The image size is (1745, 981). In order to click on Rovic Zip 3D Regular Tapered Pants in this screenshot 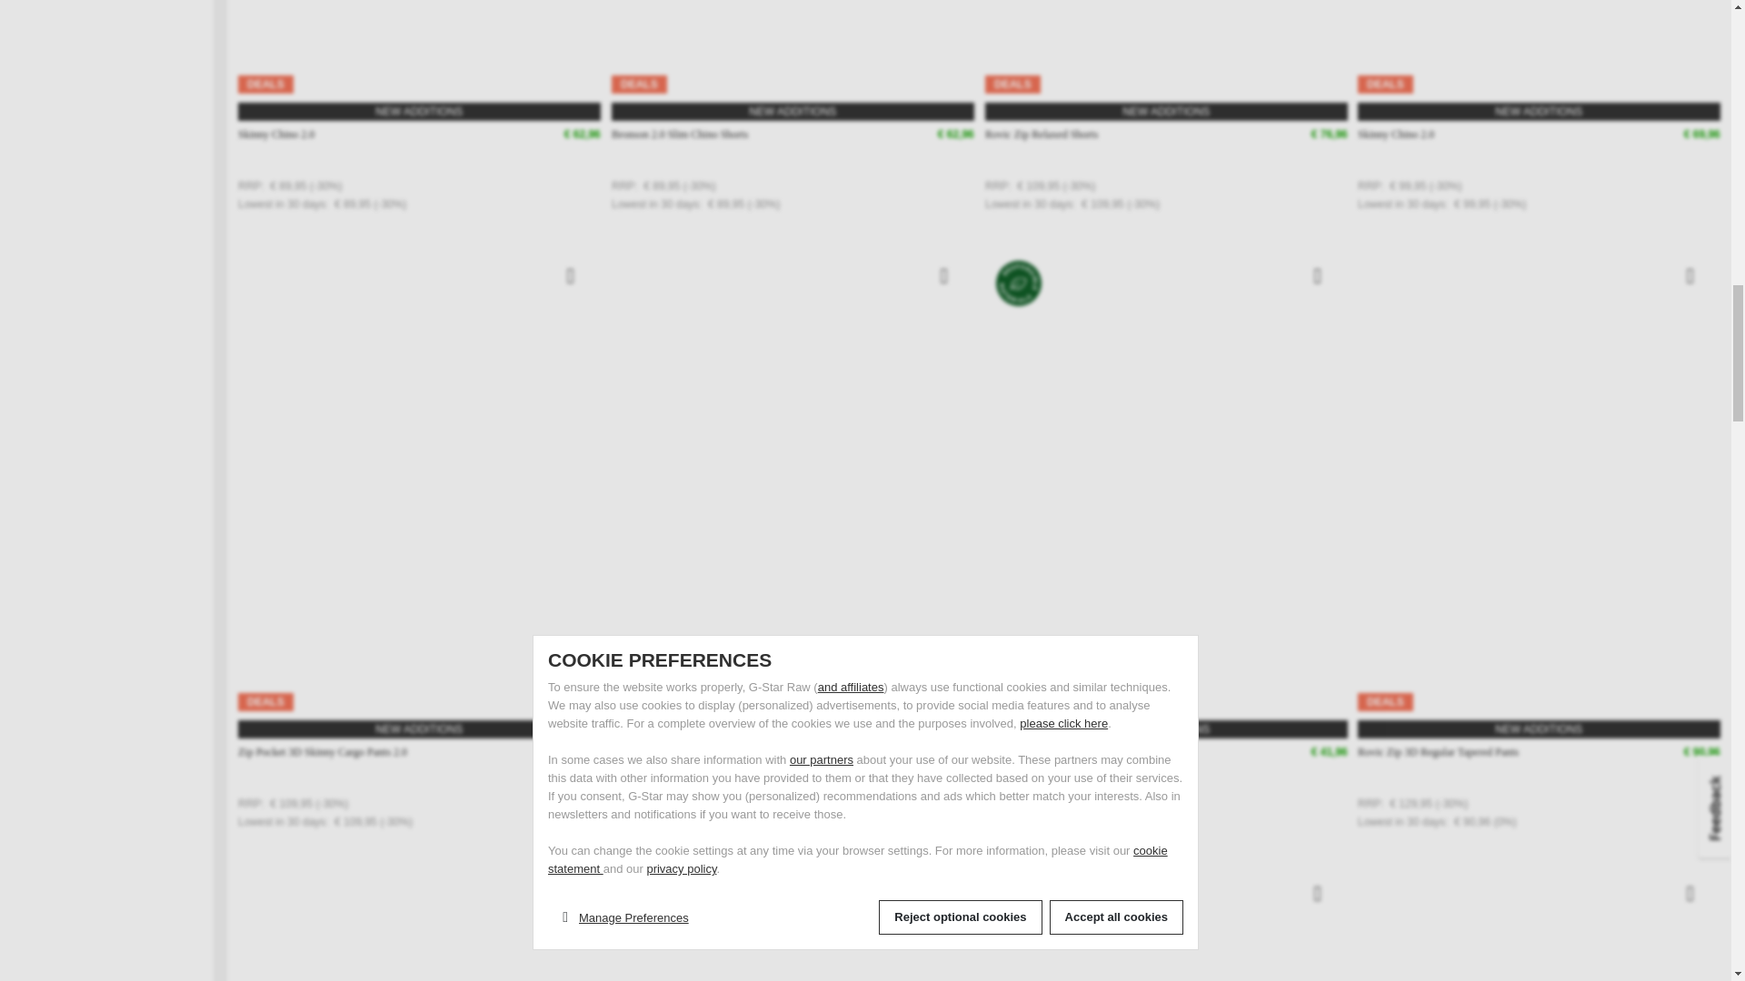, I will do `click(1438, 752)`.